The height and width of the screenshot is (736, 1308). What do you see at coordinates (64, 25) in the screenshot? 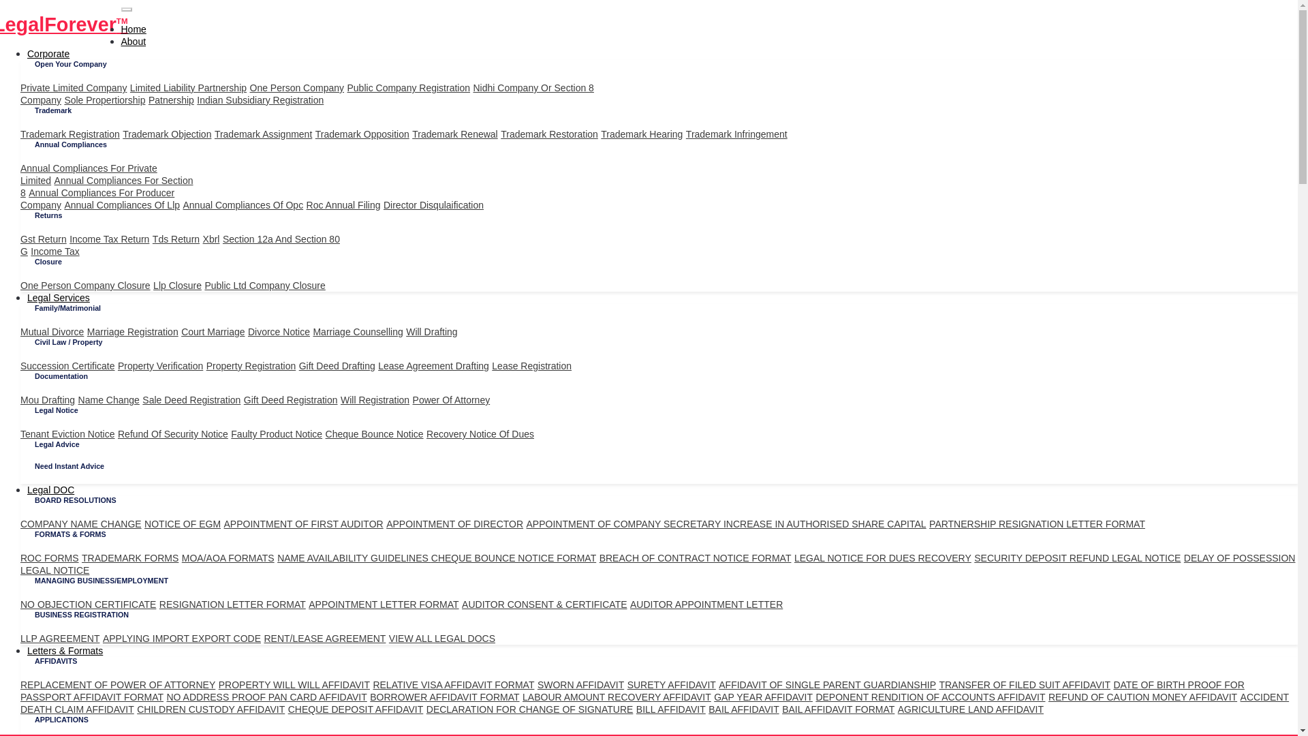
I see `Sole Propertiorship` at bounding box center [64, 25].